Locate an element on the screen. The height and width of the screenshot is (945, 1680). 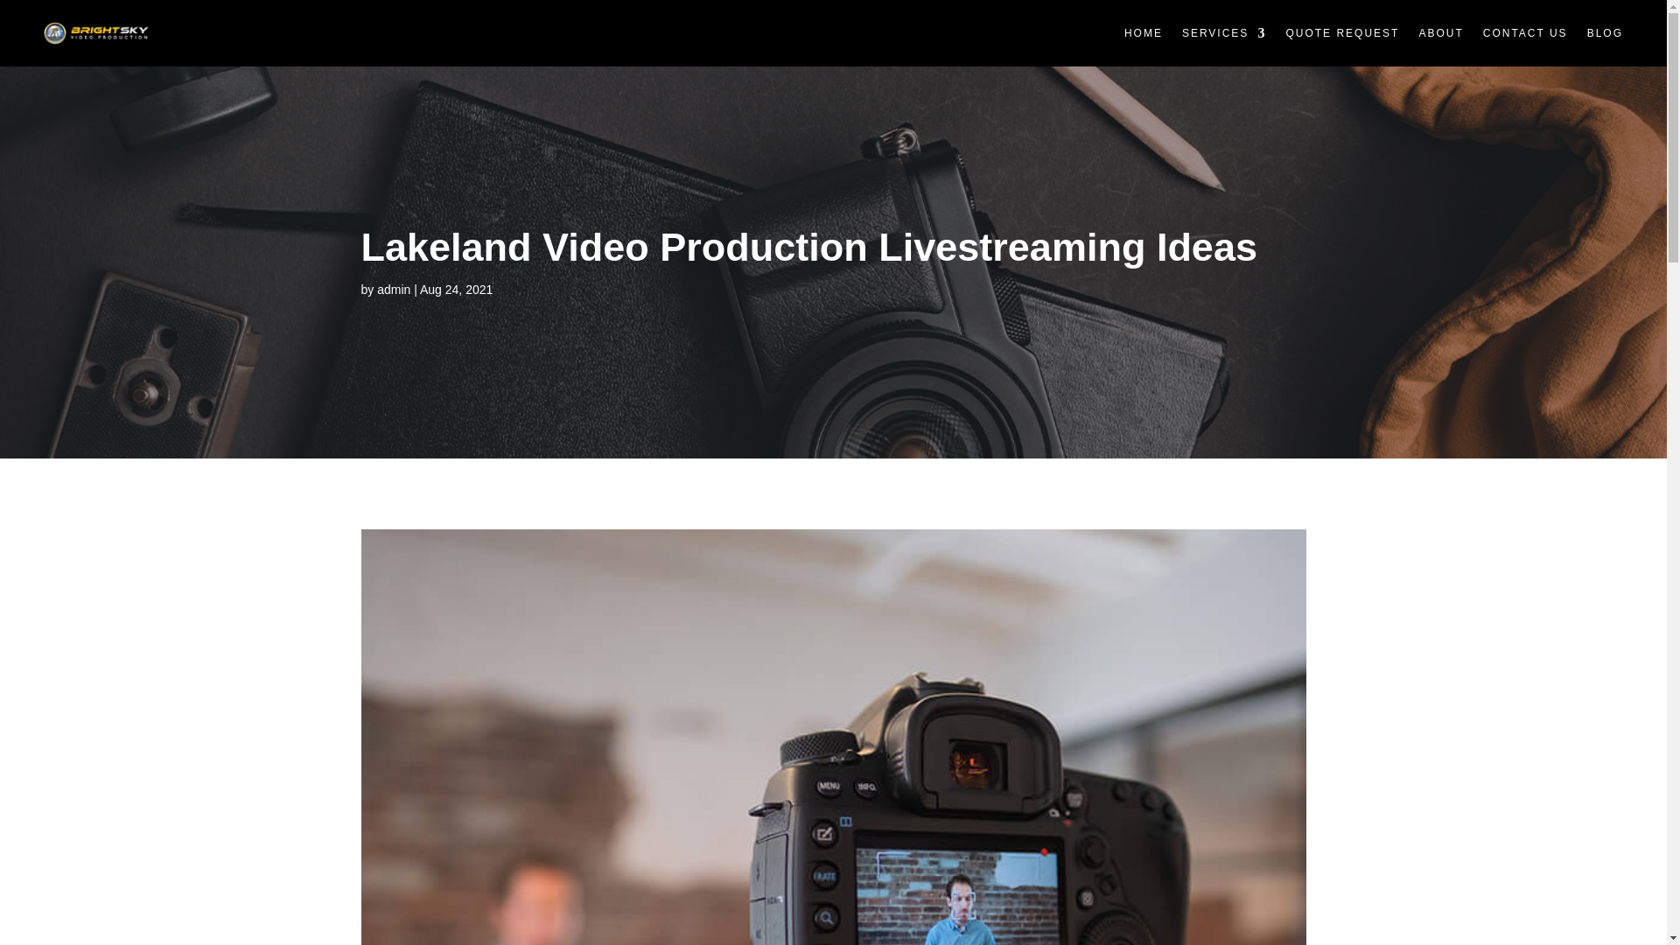
QUOTE REQUEST is located at coordinates (1342, 33).